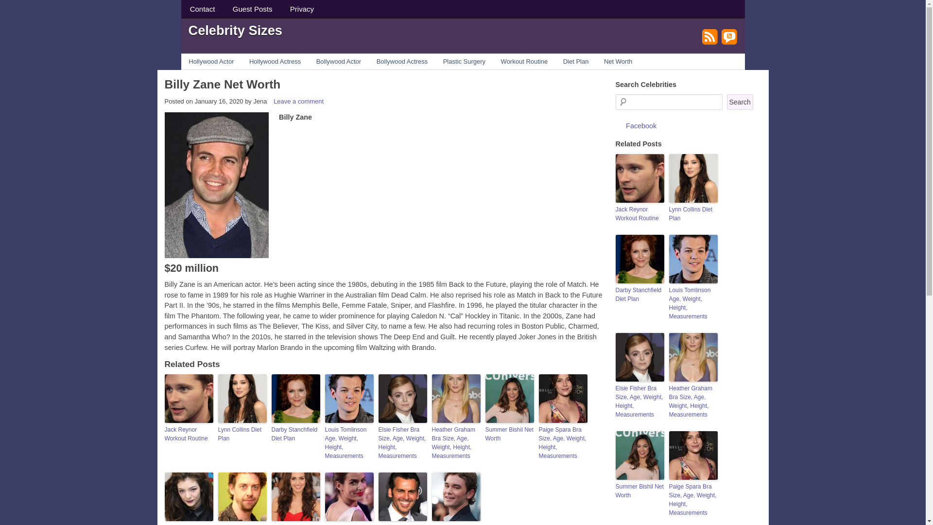 This screenshot has height=525, width=933. I want to click on Bollywood Actress, so click(402, 62).